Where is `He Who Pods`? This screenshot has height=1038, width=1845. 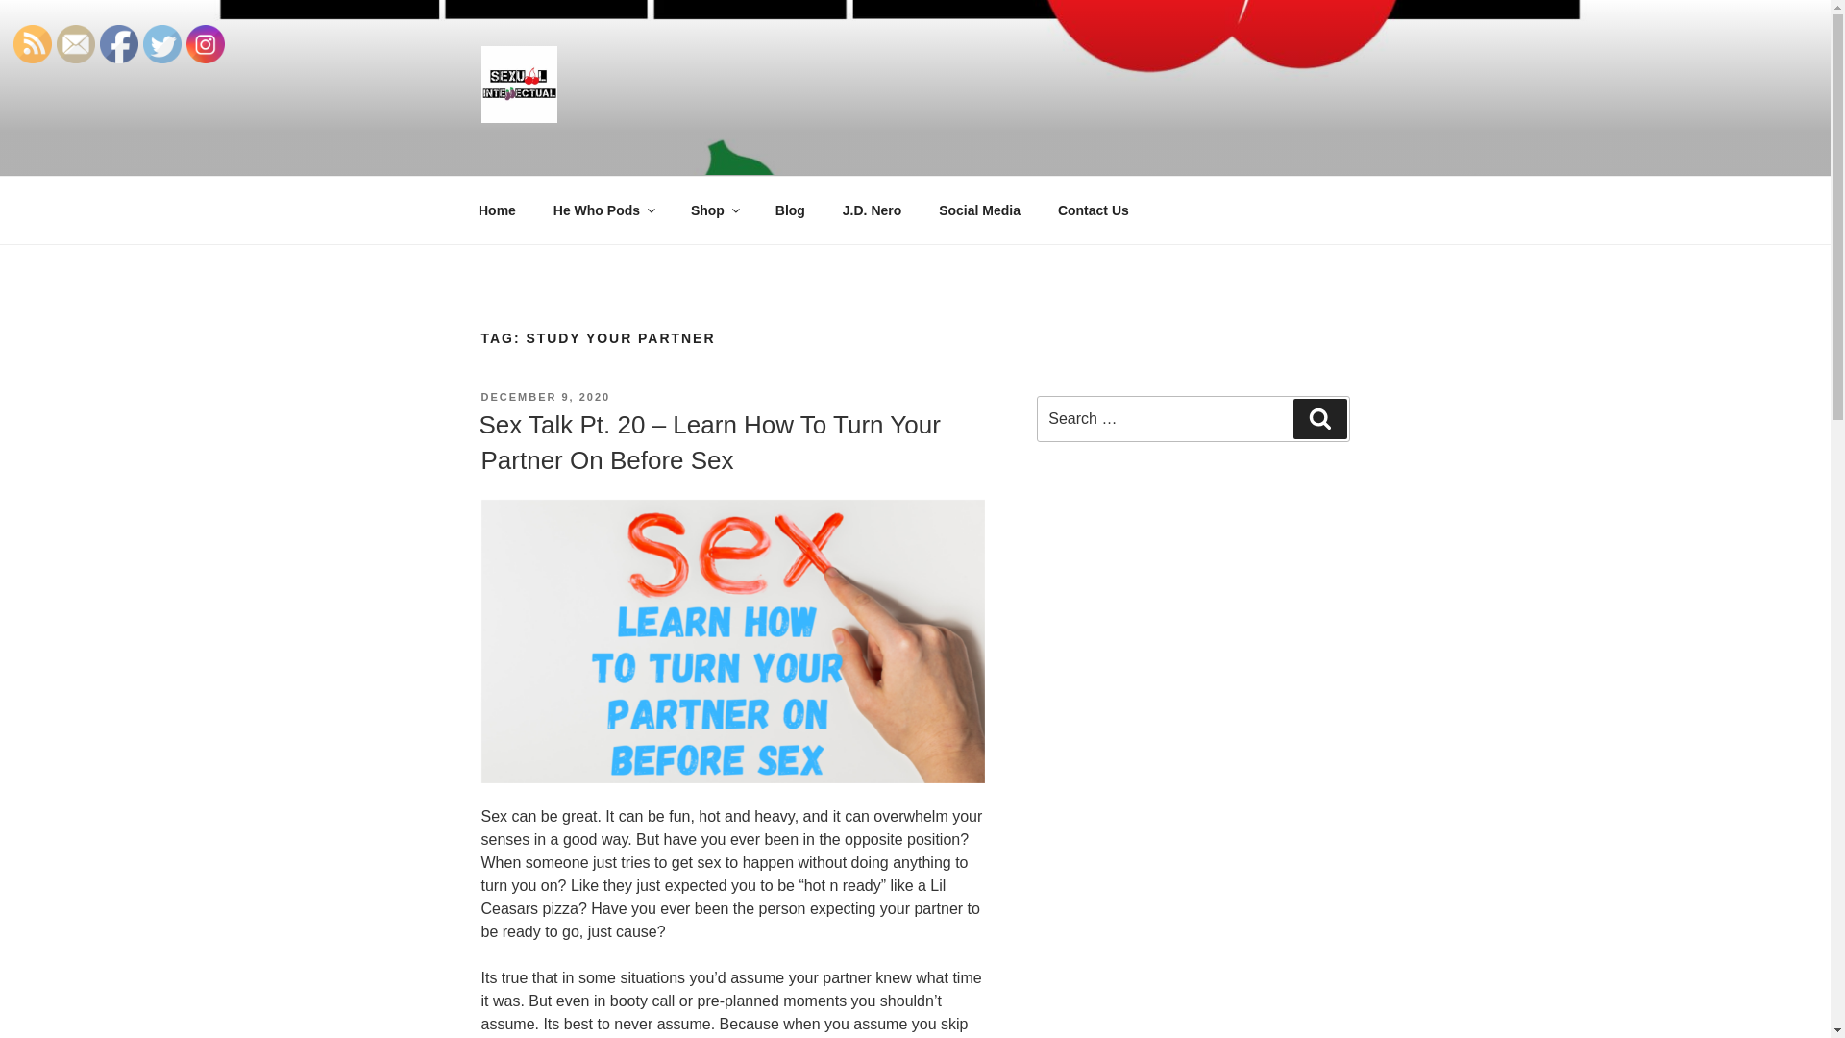
He Who Pods is located at coordinates (603, 210).